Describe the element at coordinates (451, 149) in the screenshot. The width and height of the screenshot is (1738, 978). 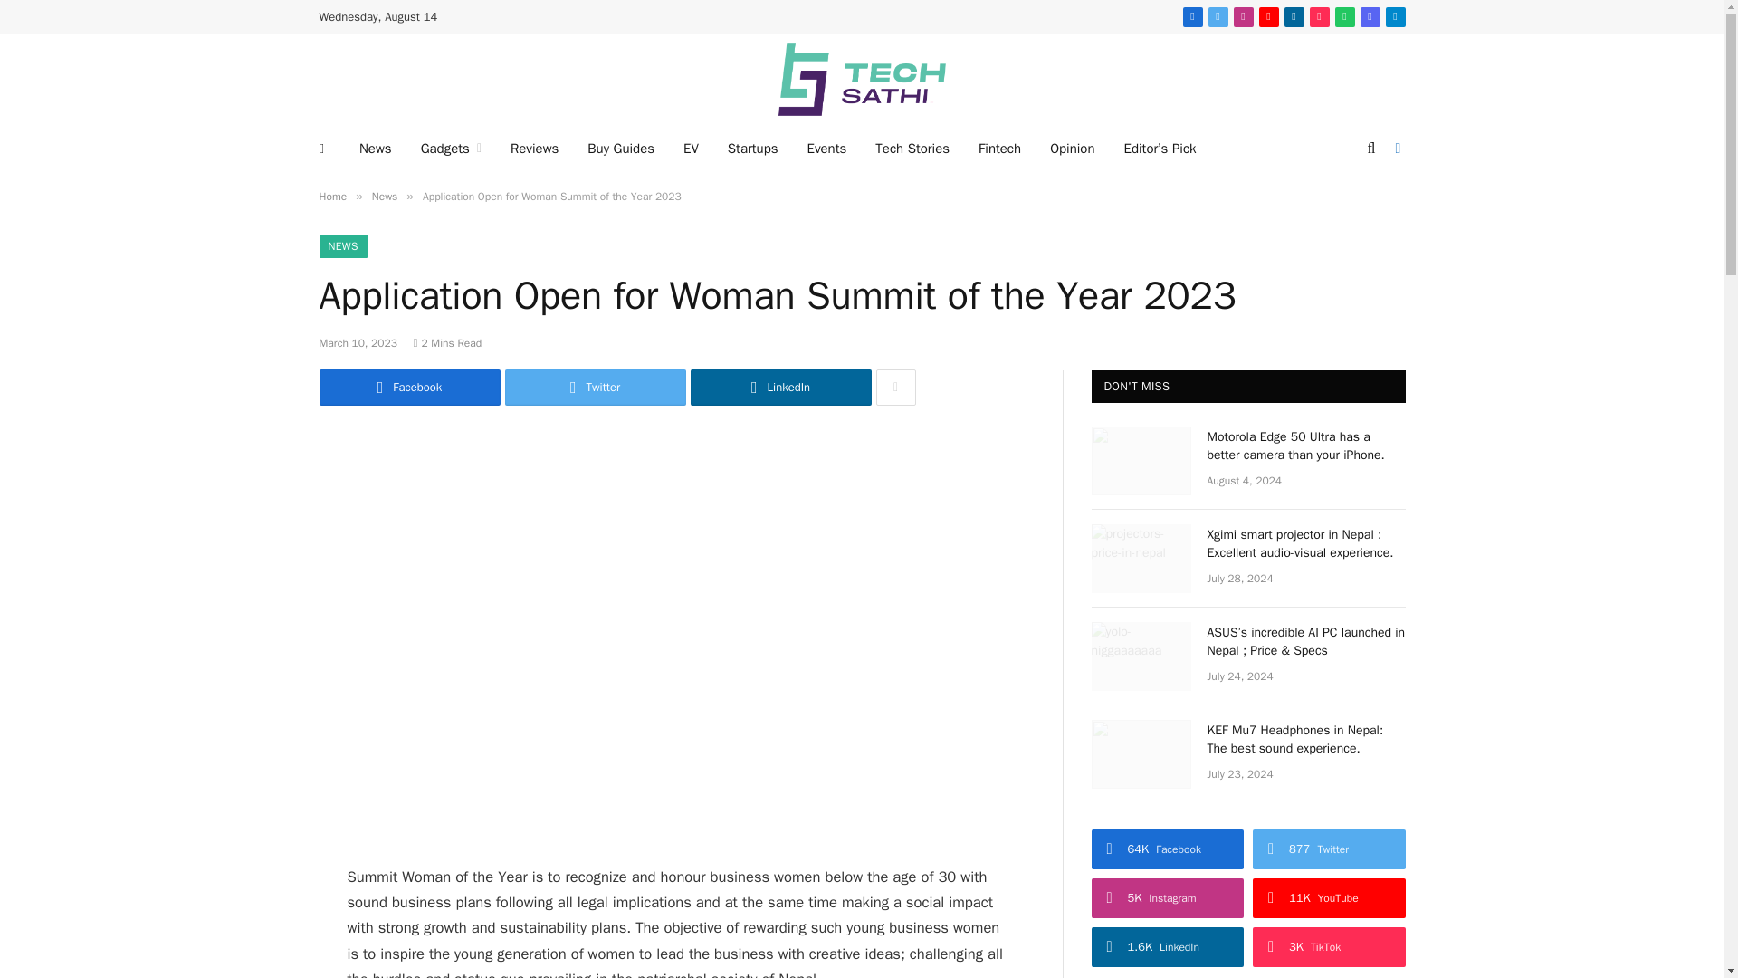
I see `Gadgets` at that location.